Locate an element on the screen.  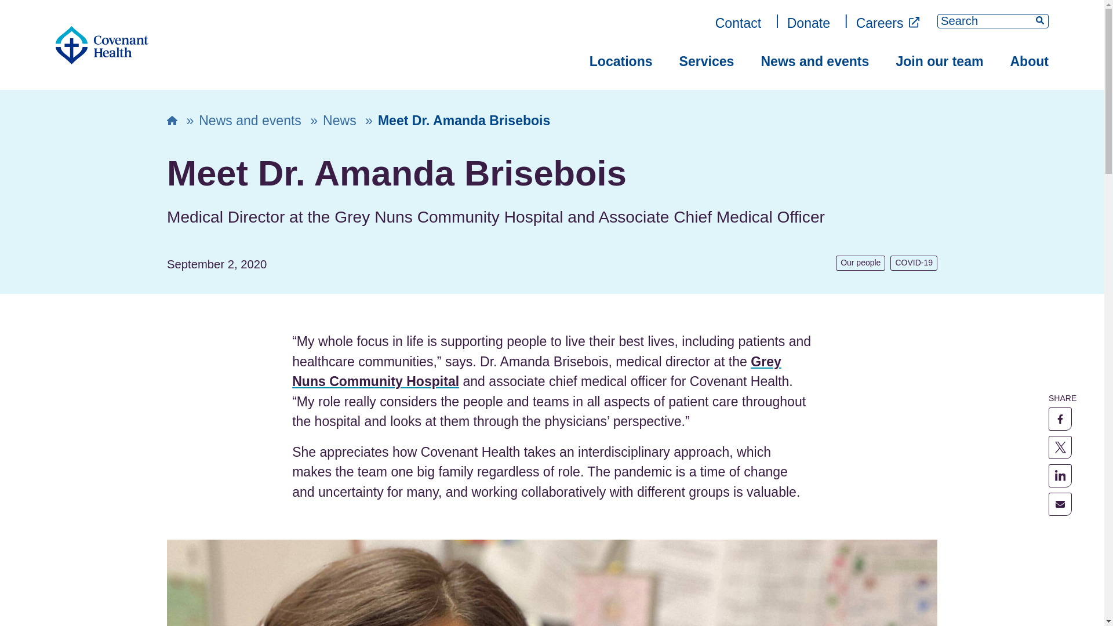
Contact Covenant Health is located at coordinates (739, 23).